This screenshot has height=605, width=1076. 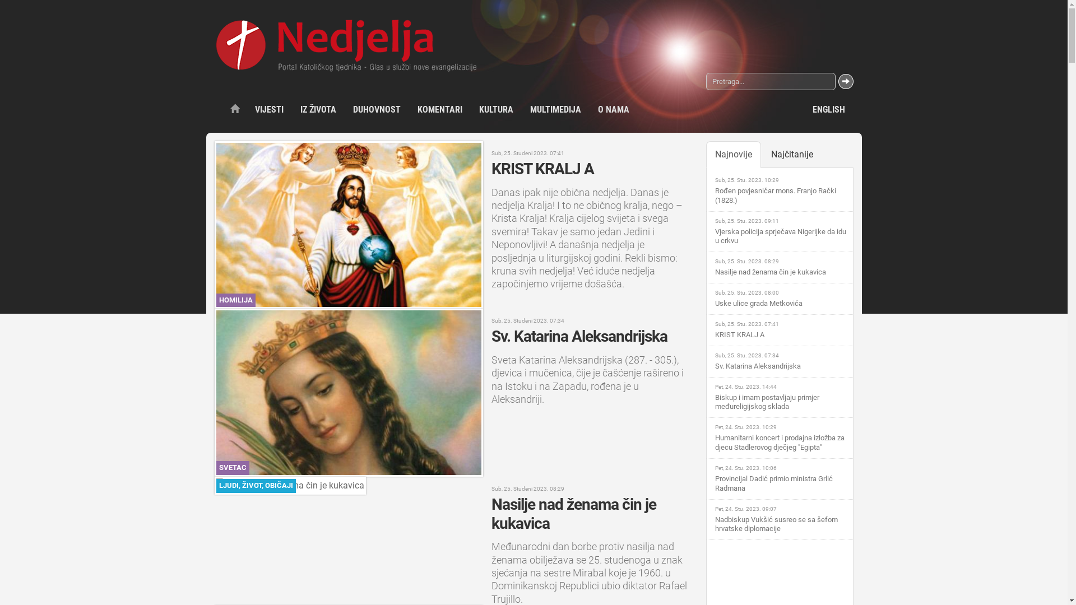 I want to click on KOMENTARI, so click(x=440, y=110).